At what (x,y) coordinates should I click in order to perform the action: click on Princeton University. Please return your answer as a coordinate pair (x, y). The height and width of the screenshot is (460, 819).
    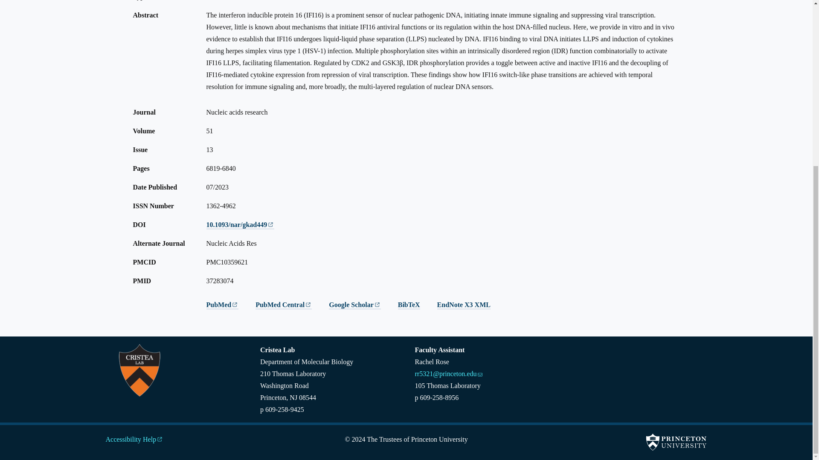
    Looking at the image, I should click on (676, 442).